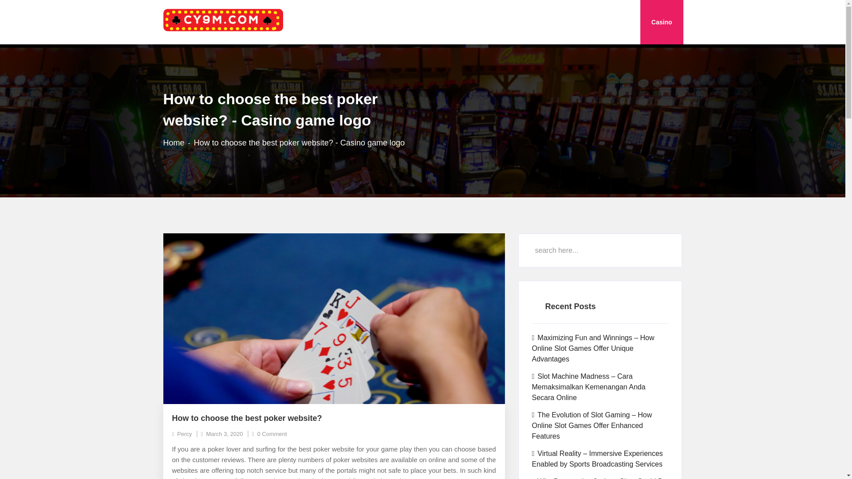 The width and height of the screenshot is (852, 479). I want to click on Casino, so click(662, 22).